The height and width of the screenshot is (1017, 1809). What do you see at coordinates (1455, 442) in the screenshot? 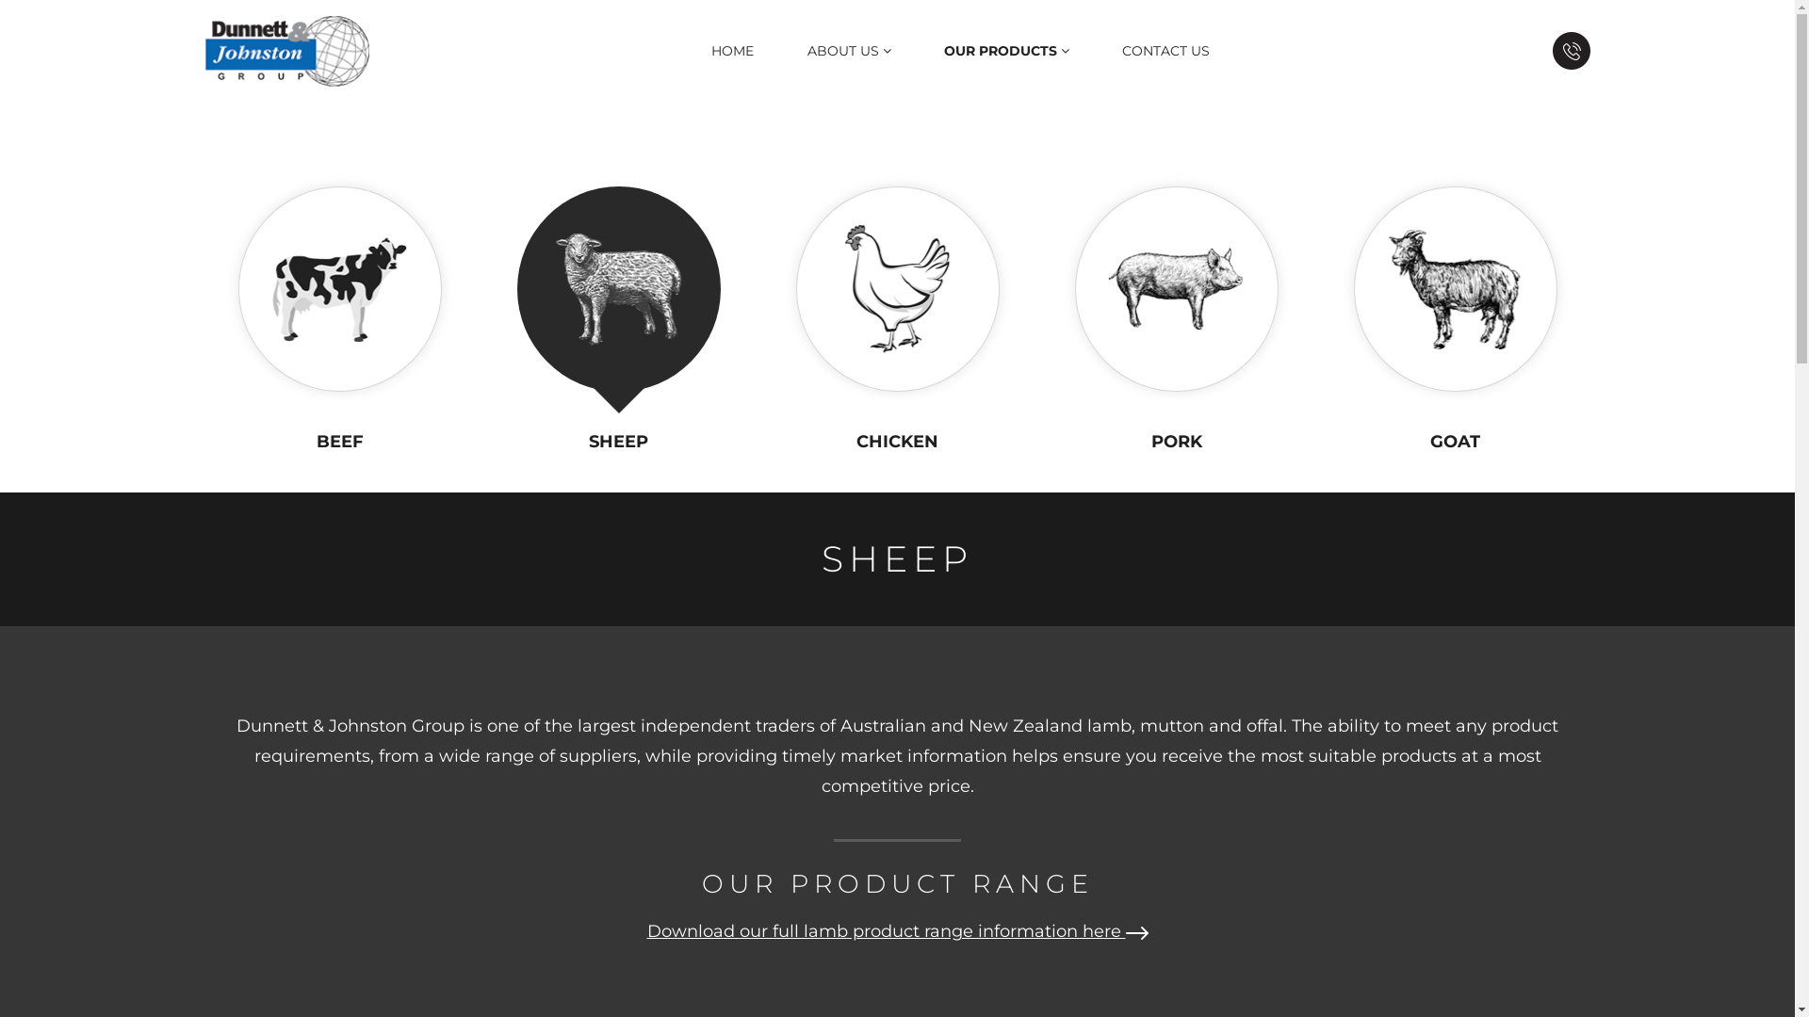
I see `GOAT` at bounding box center [1455, 442].